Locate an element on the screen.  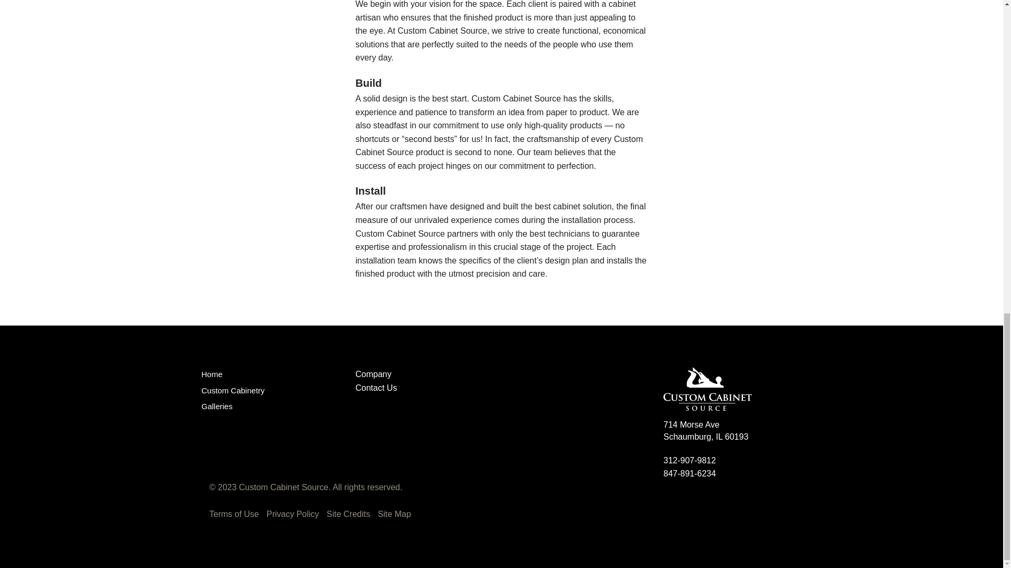
Home is located at coordinates (212, 374).